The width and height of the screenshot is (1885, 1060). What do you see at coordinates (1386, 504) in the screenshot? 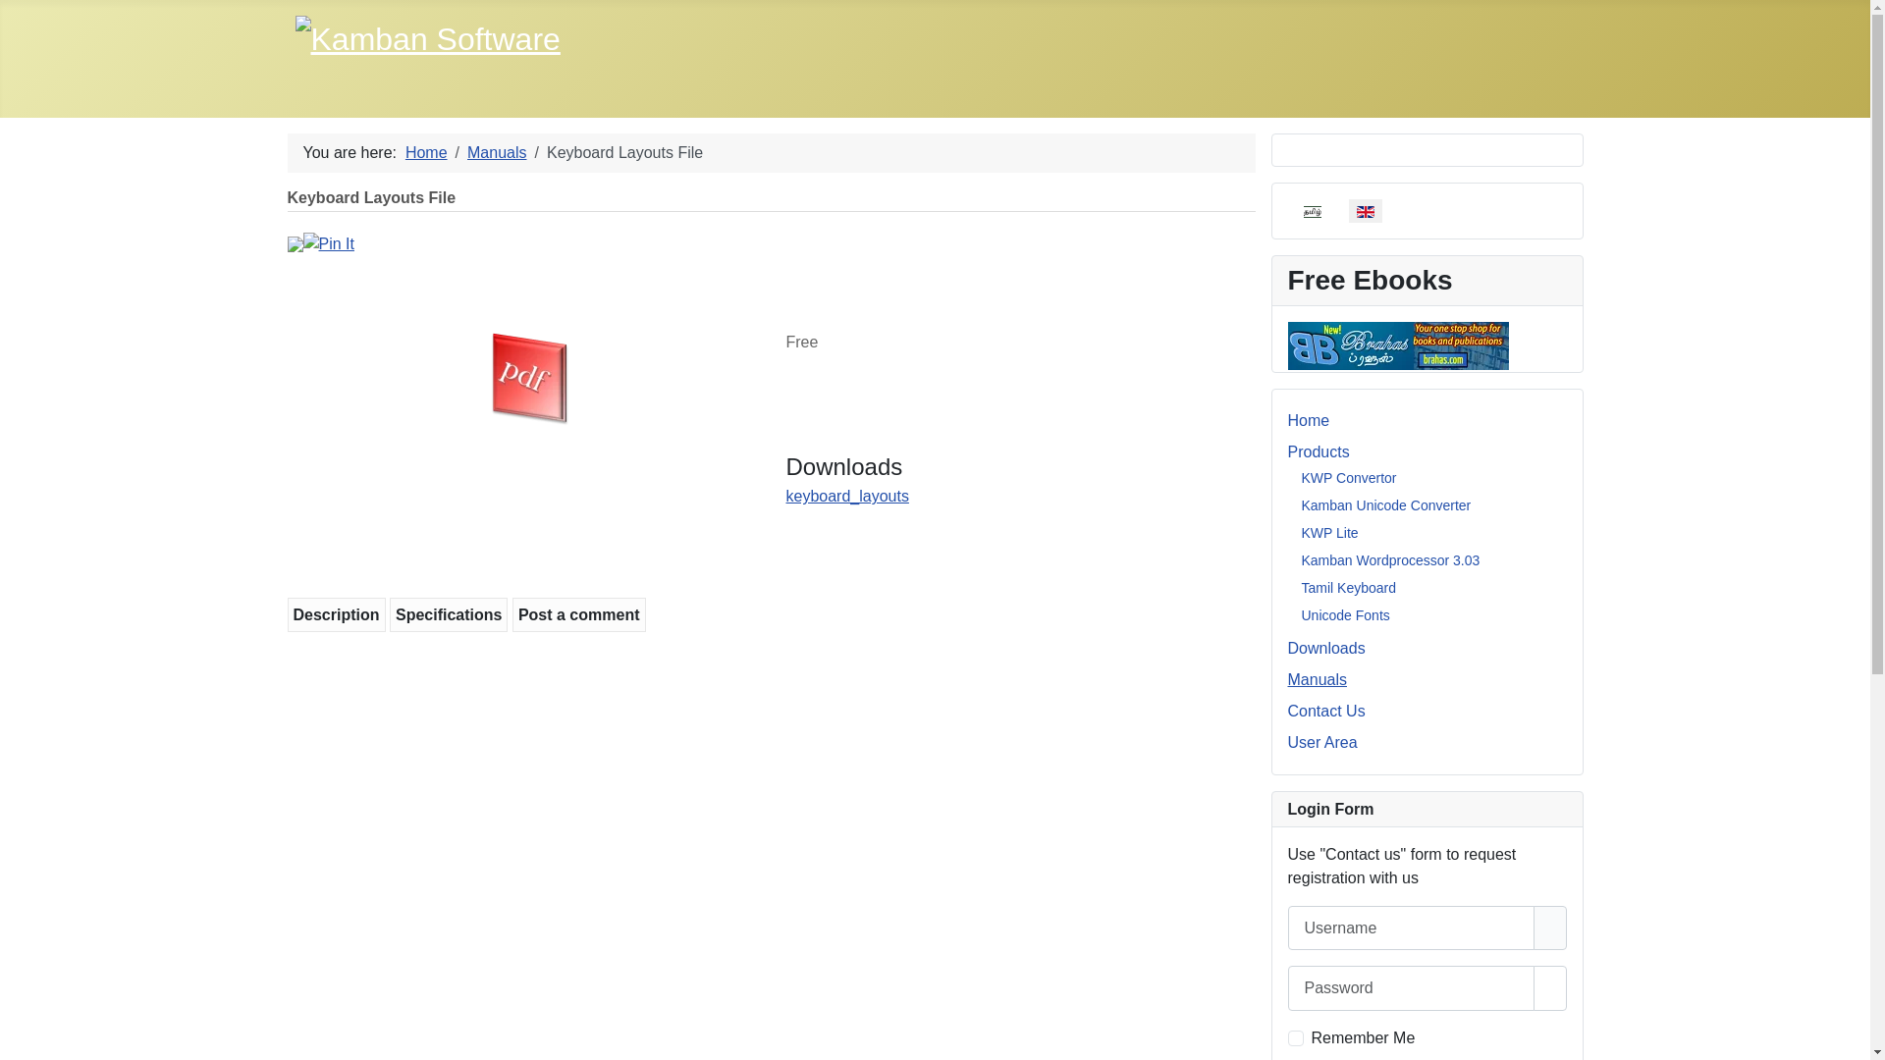
I see `Kamban Unicode Converter` at bounding box center [1386, 504].